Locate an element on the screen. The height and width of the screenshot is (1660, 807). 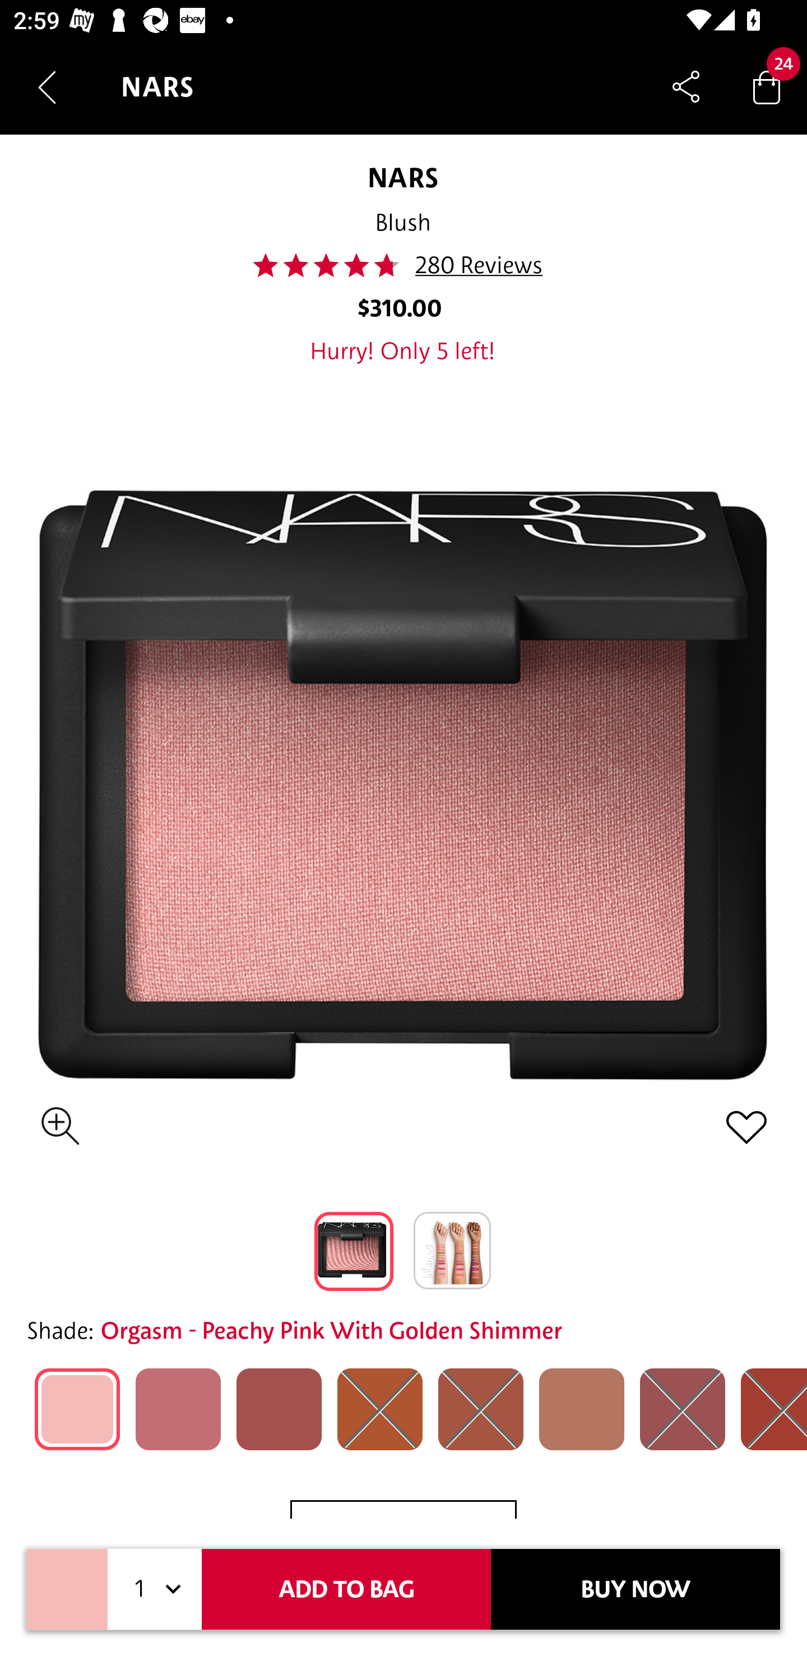
Bag is located at coordinates (767, 86).